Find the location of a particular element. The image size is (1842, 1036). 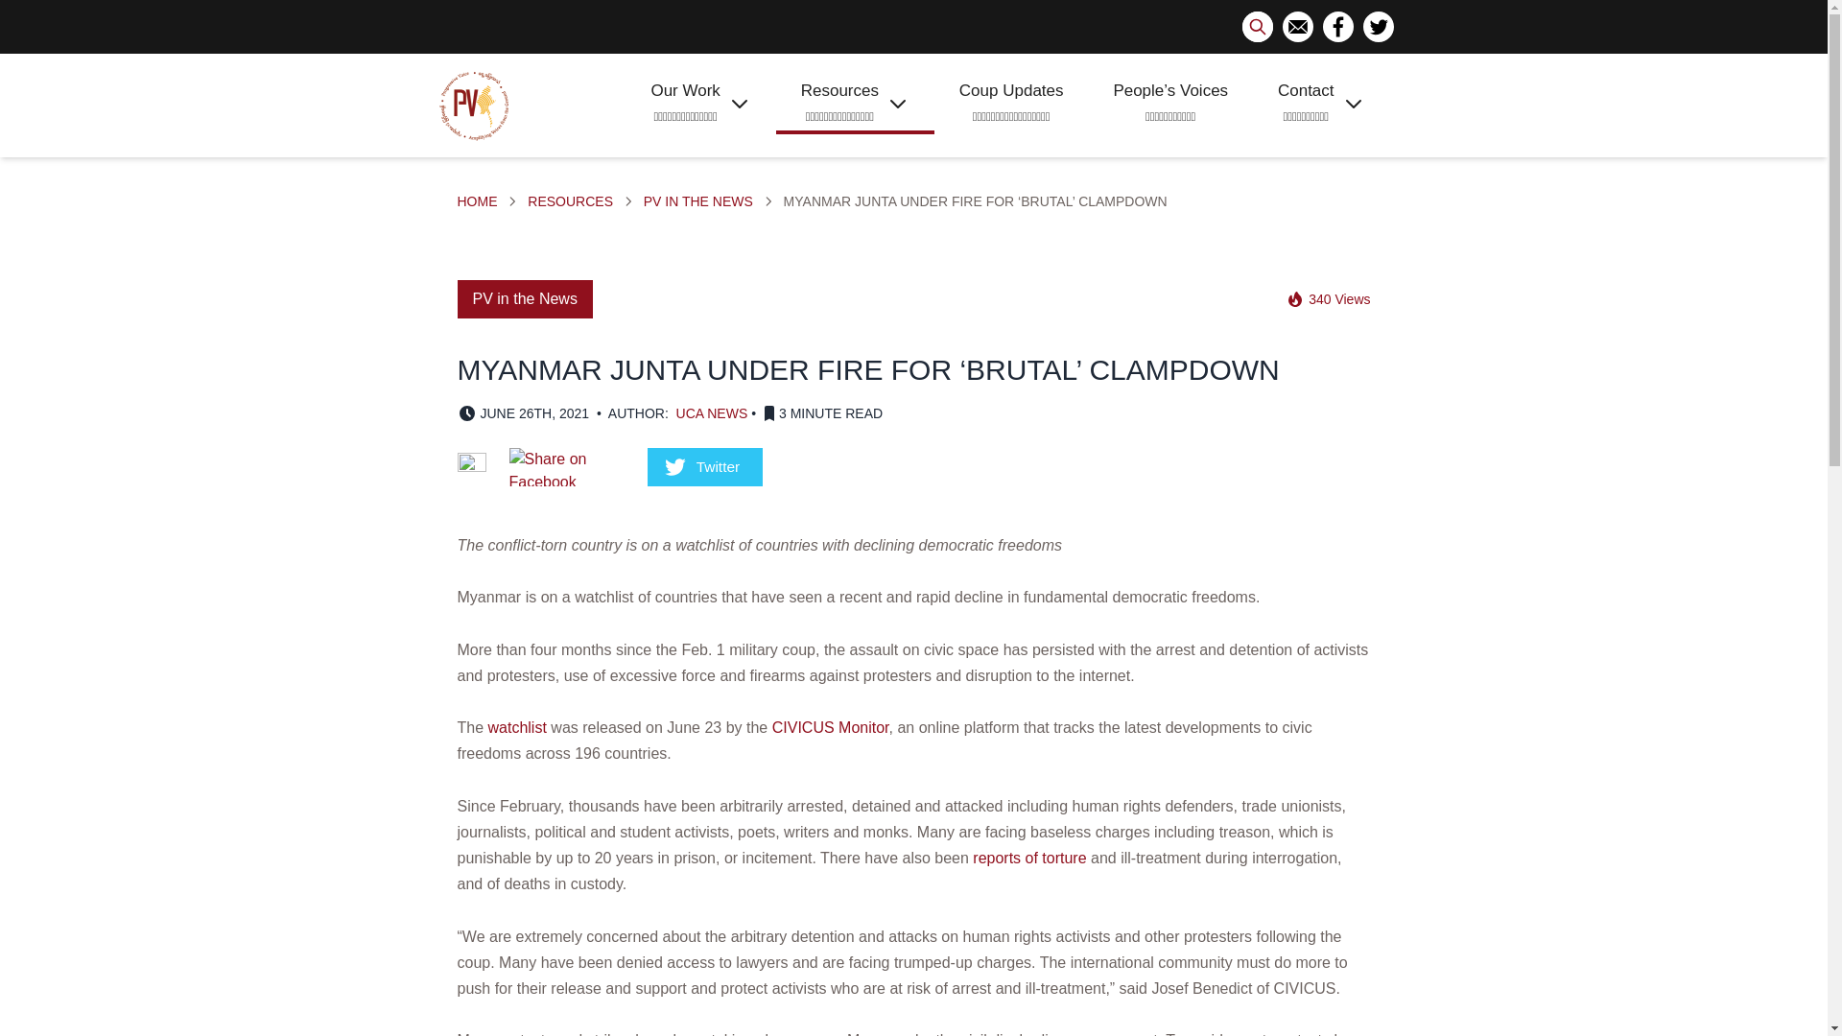

PV in the News is located at coordinates (698, 201).